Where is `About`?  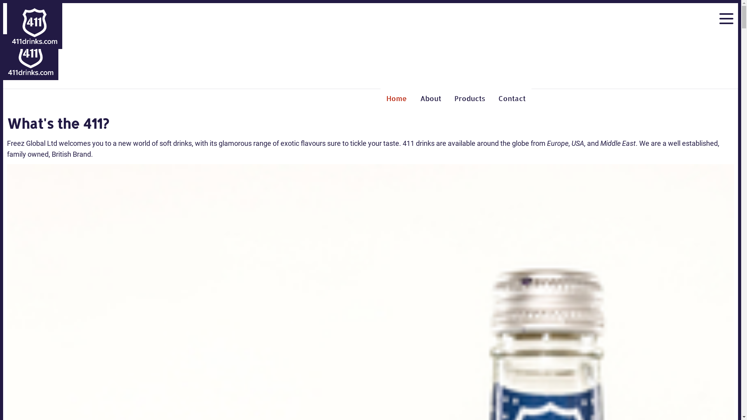
About is located at coordinates (431, 98).